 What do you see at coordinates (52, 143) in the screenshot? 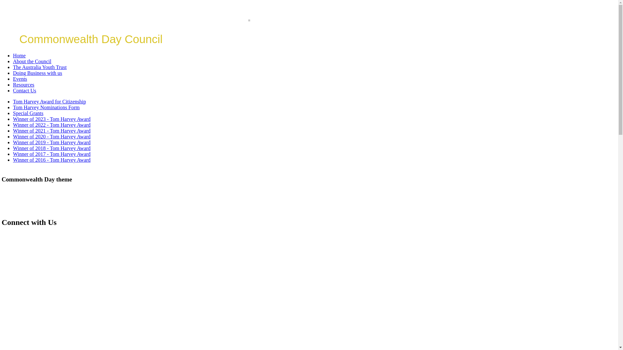
I see `Winner of 2019 - Tom Harvey Award` at bounding box center [52, 143].